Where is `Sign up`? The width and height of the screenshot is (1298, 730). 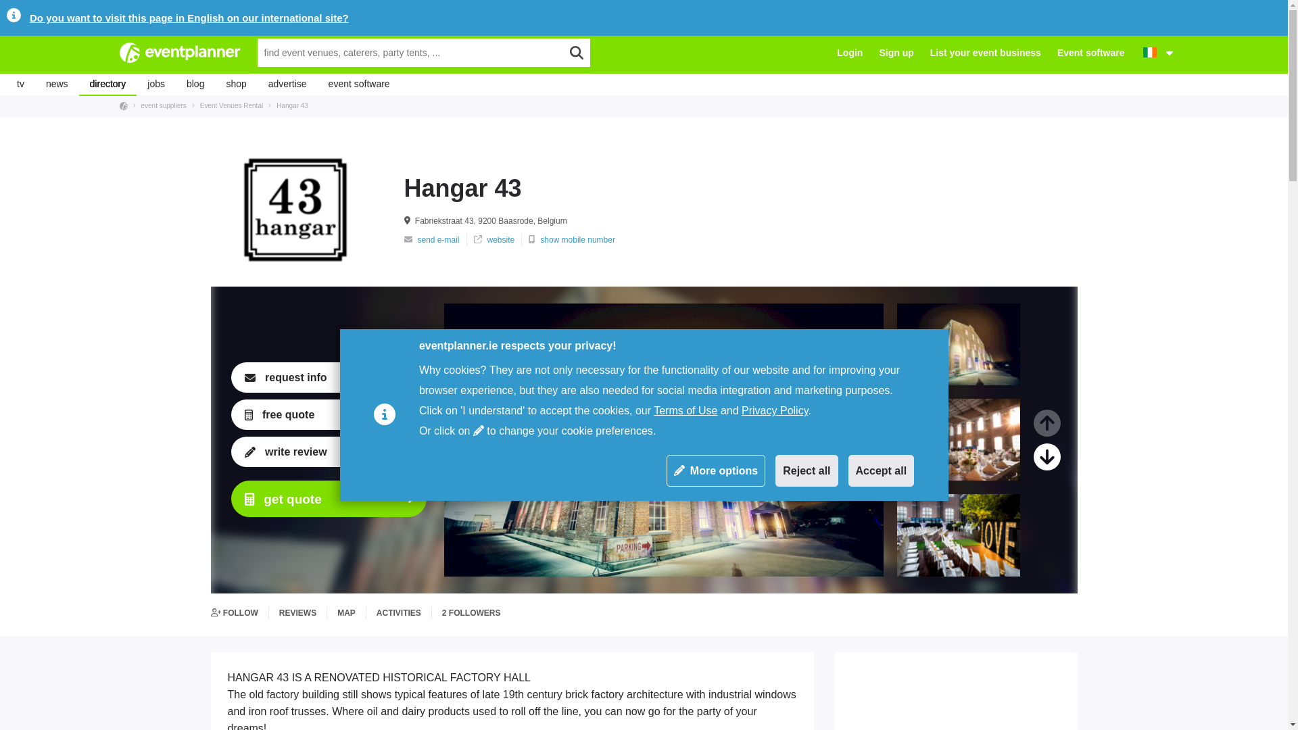 Sign up is located at coordinates (896, 53).